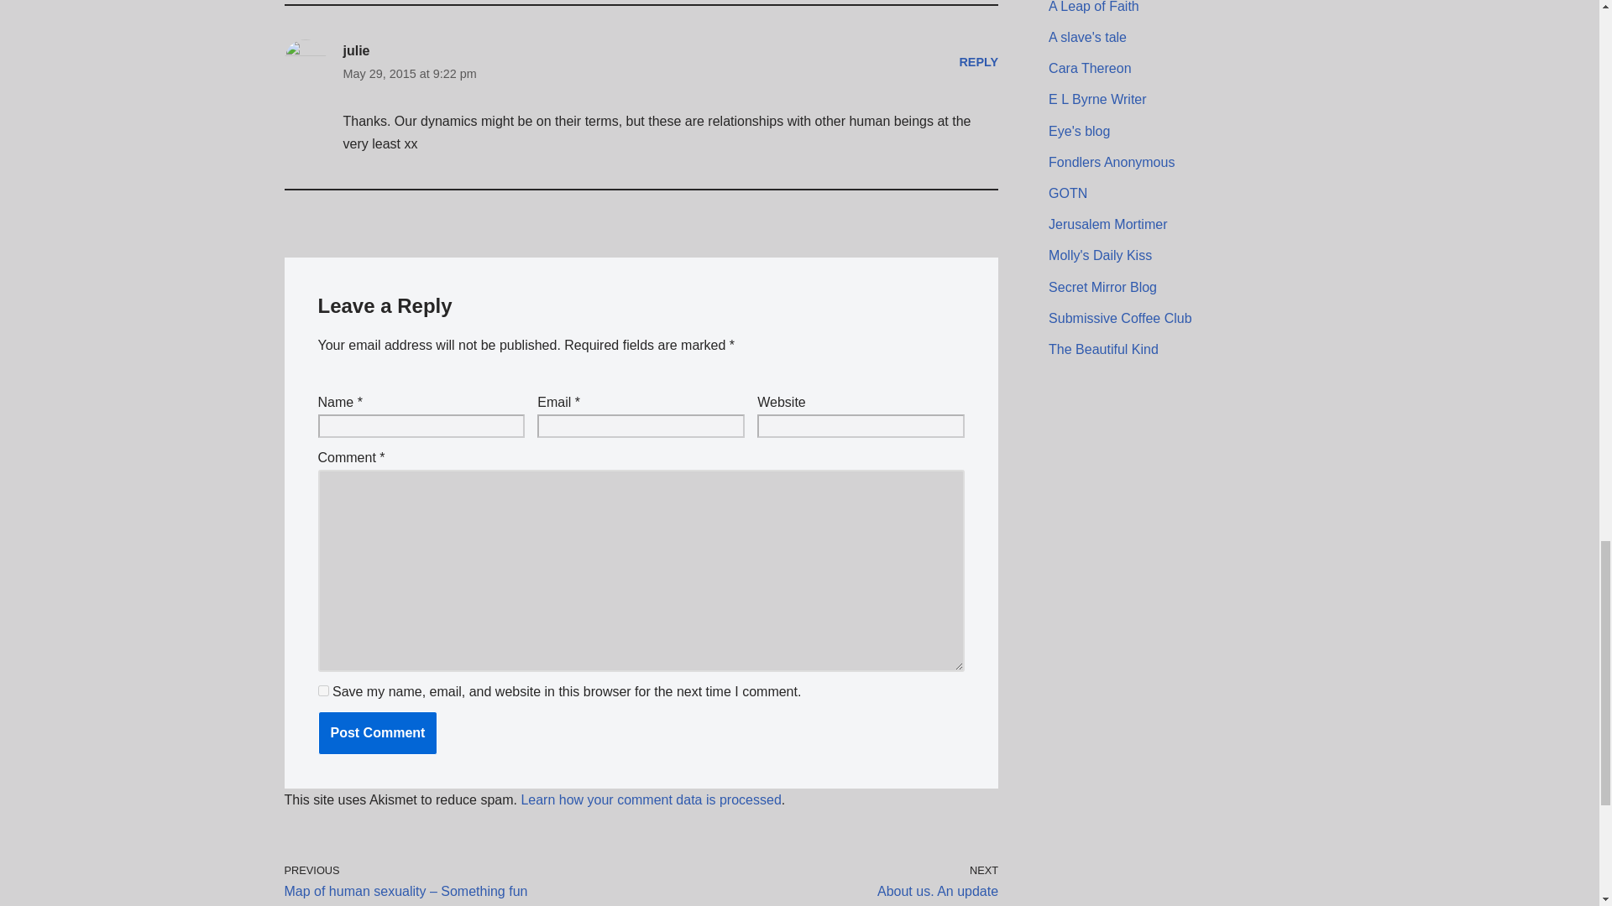 The height and width of the screenshot is (906, 1612). Describe the element at coordinates (1068, 193) in the screenshot. I see `Girl on the Net` at that location.